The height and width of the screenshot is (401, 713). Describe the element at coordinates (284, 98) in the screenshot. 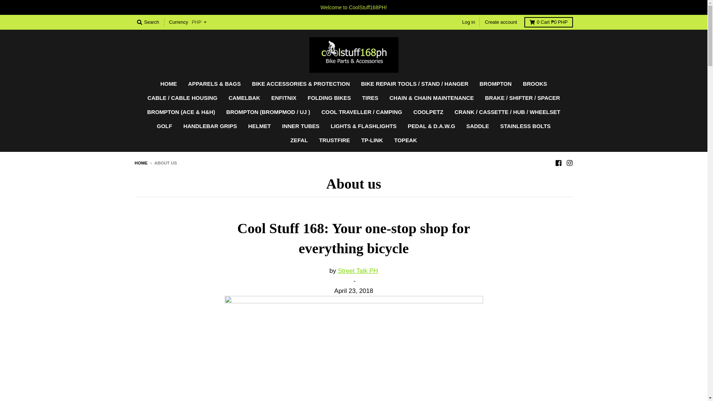

I see `ENFITNIX` at that location.